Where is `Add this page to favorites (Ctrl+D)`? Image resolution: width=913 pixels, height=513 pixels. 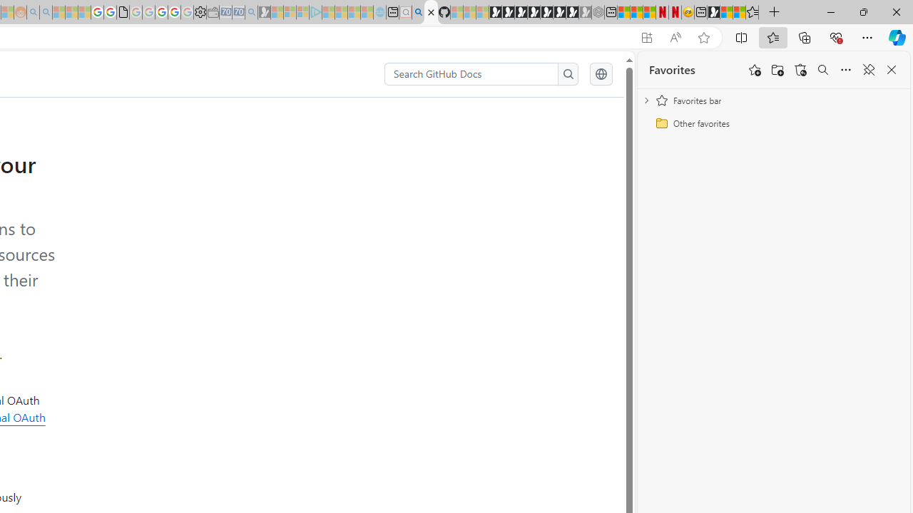
Add this page to favorites (Ctrl+D) is located at coordinates (703, 38).